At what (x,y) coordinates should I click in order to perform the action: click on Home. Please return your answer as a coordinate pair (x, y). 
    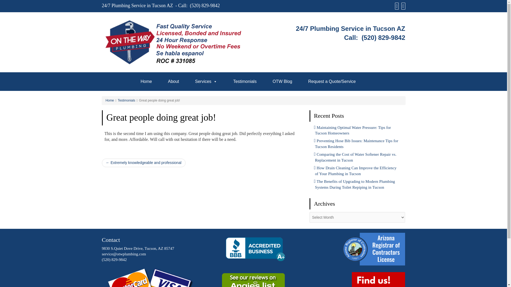
    Looking at the image, I should click on (110, 100).